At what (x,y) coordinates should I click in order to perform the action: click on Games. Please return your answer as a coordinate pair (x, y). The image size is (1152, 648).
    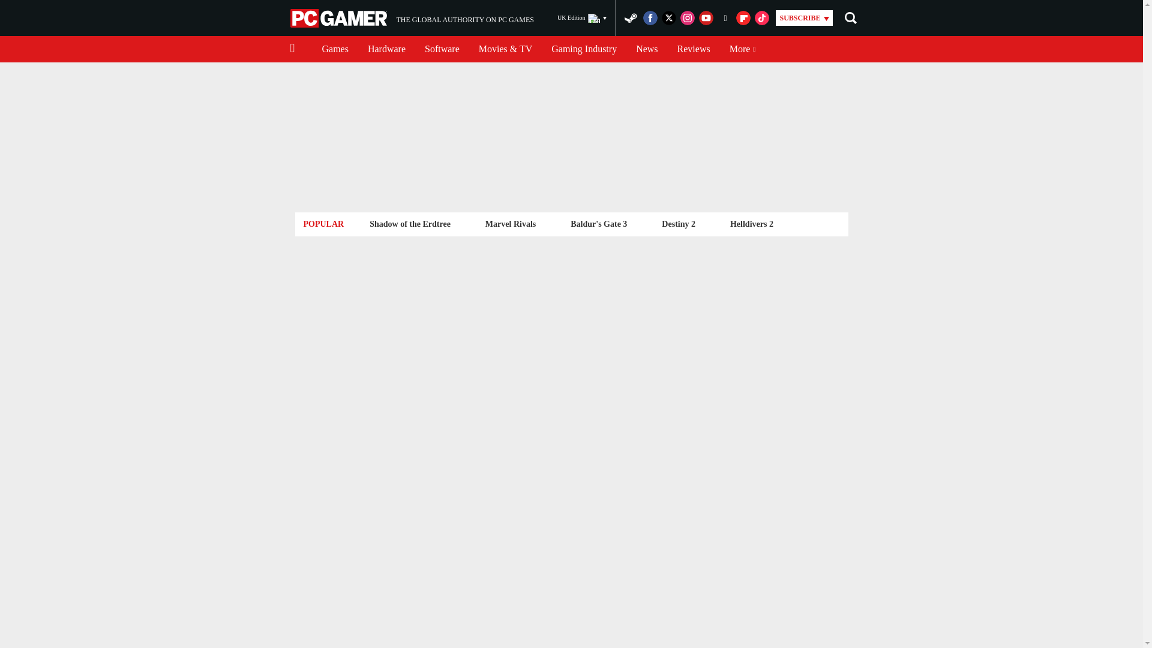
    Looking at the image, I should click on (442, 49).